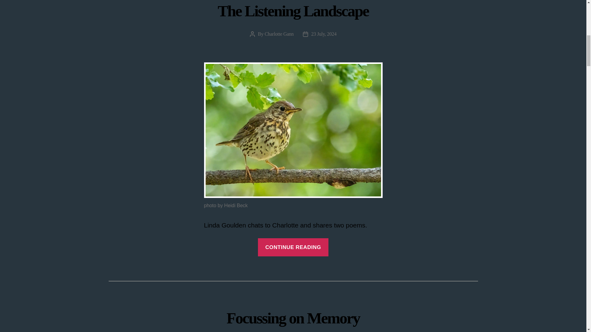 The height and width of the screenshot is (332, 591). I want to click on Focussing on Memory, so click(293, 318).